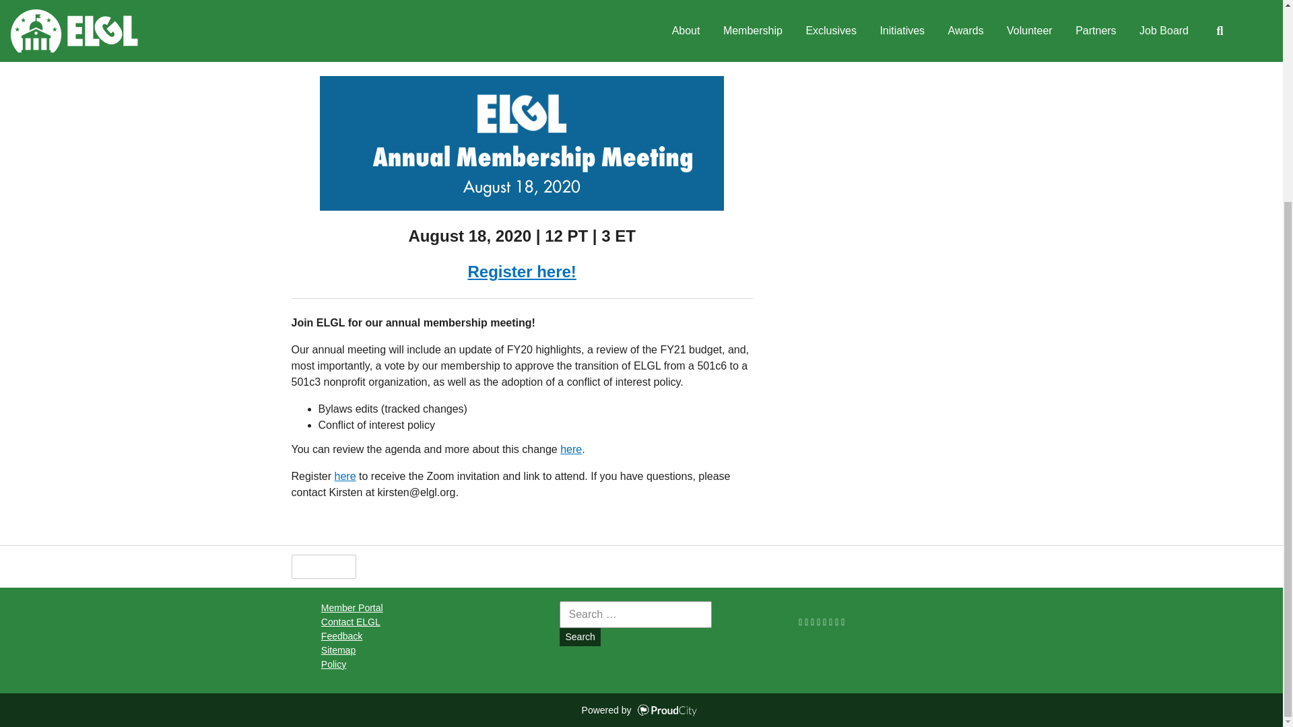  Describe the element at coordinates (388, 567) in the screenshot. I see `Share` at that location.